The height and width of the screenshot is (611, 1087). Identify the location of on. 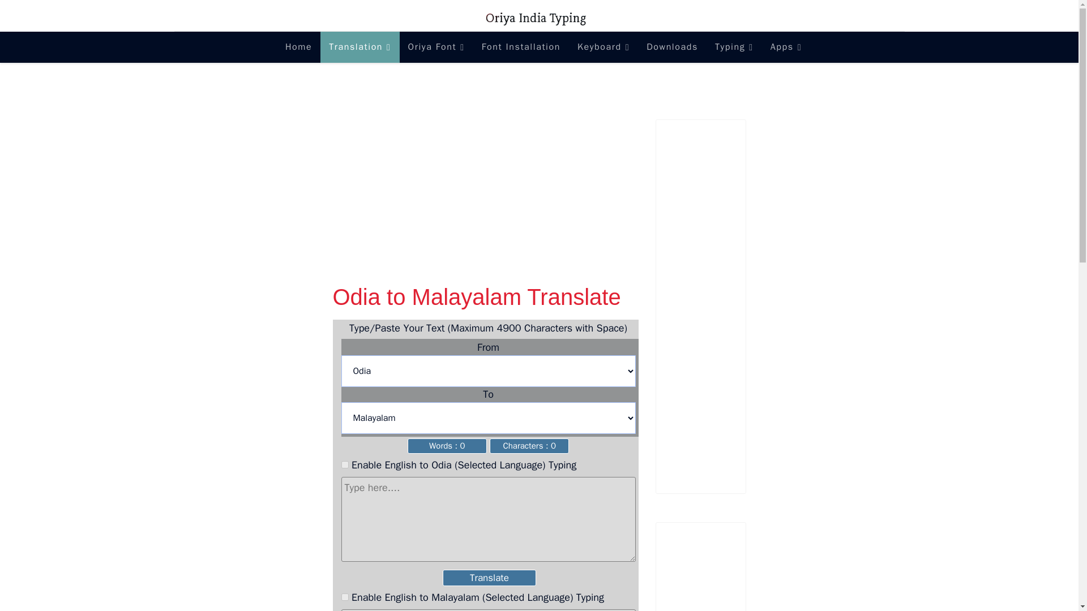
(344, 464).